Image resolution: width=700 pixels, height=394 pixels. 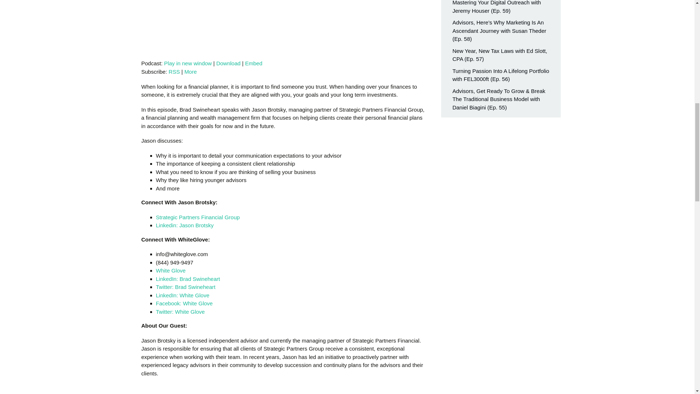 I want to click on Download, so click(x=228, y=63).